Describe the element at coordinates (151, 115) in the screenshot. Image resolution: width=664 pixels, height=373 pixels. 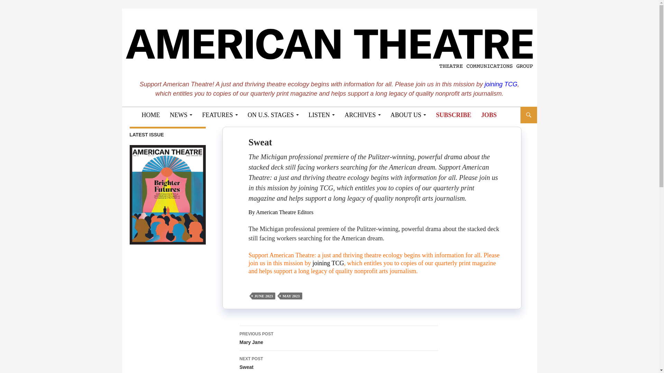
I see `HOME` at that location.